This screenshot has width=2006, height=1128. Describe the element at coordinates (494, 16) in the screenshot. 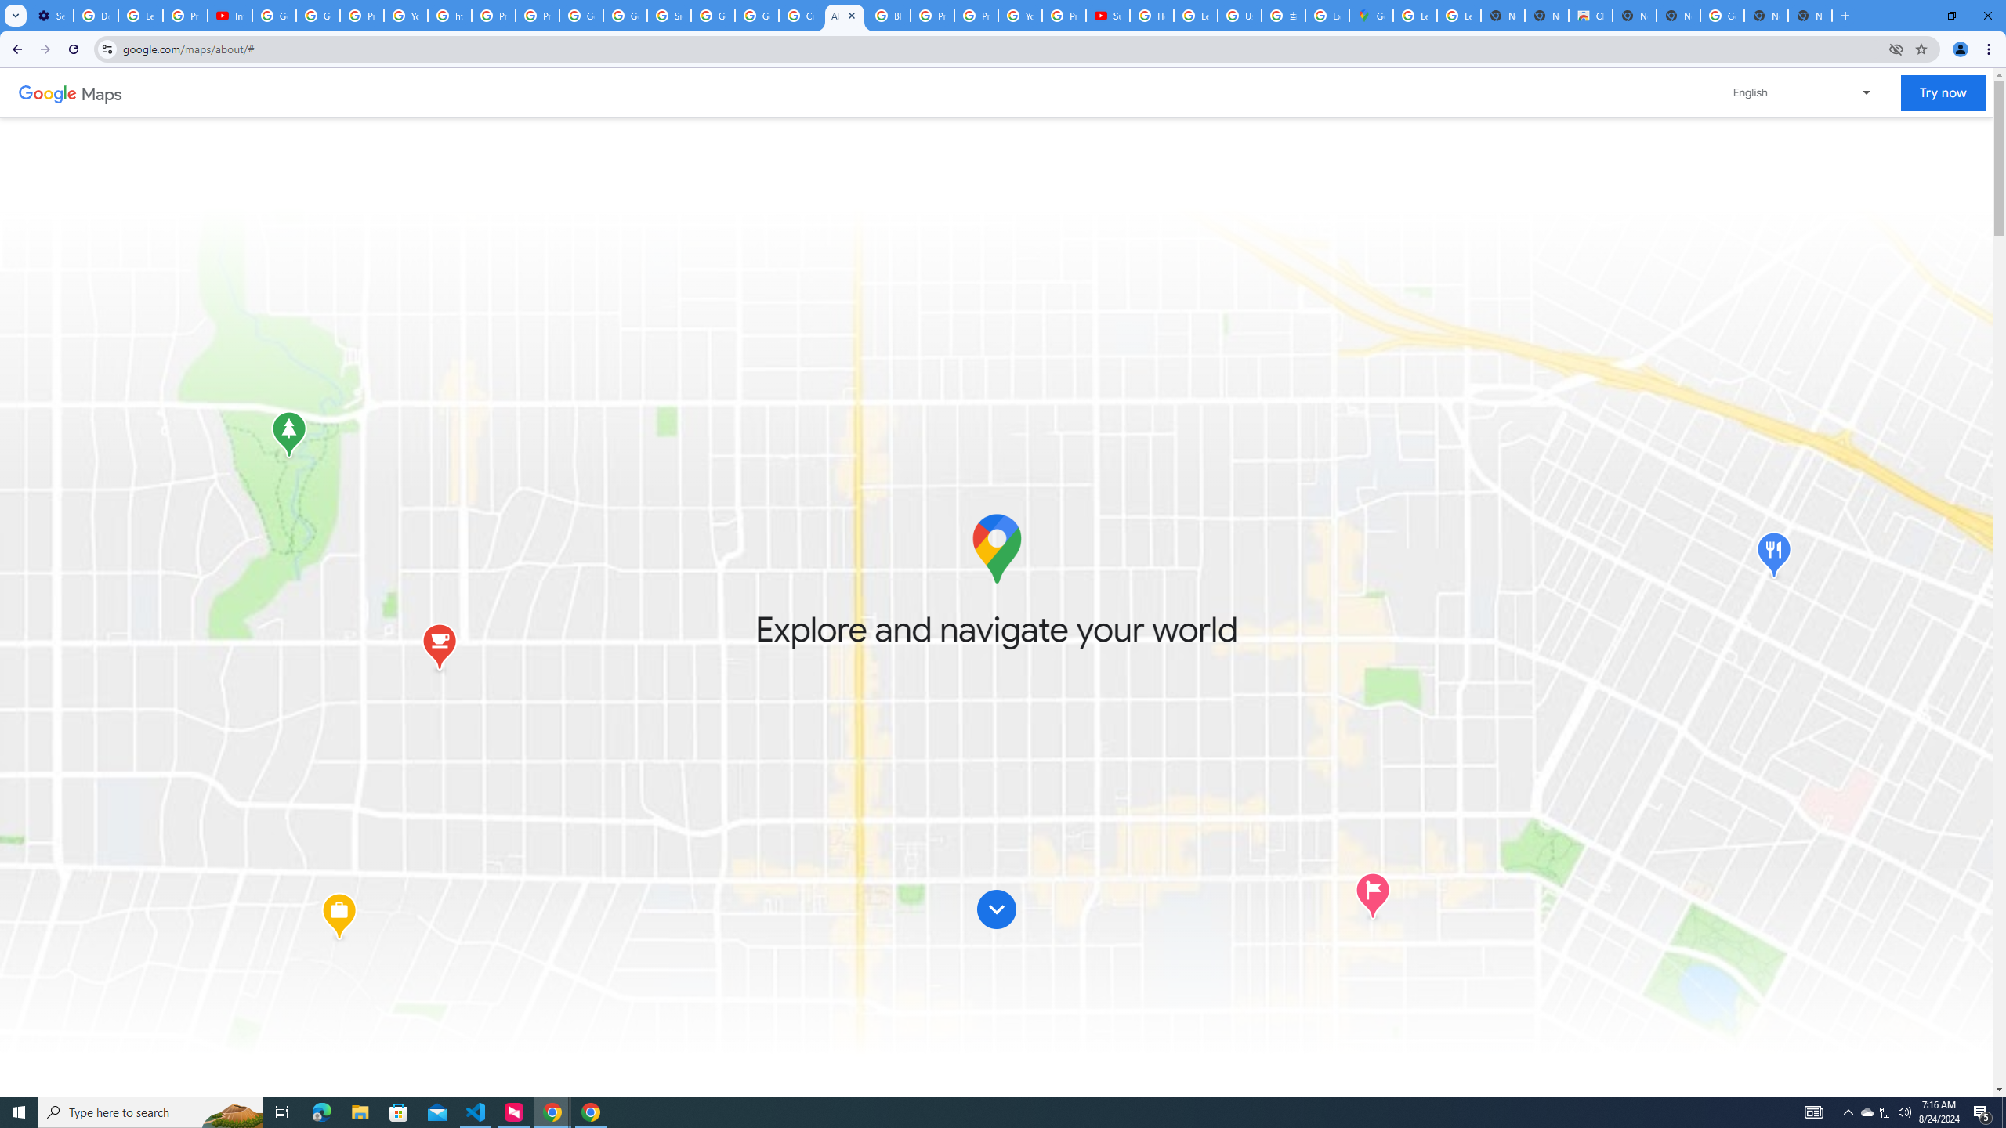

I see `Privacy Help Center - Policies Help` at that location.